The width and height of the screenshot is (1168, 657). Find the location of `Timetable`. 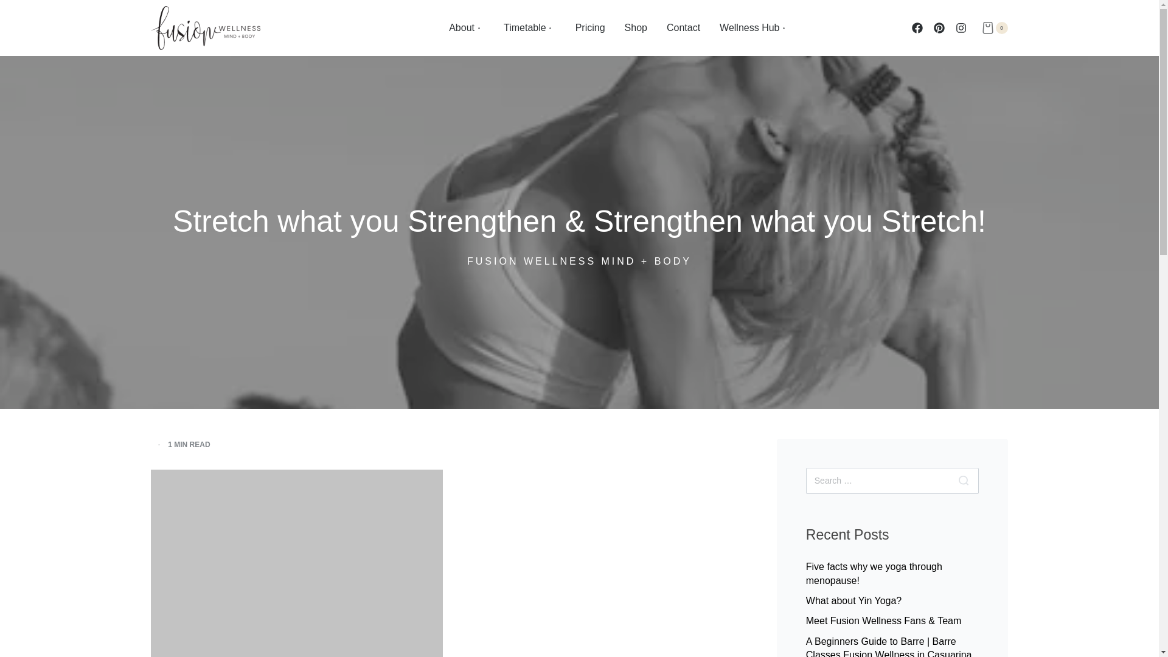

Timetable is located at coordinates (529, 28).